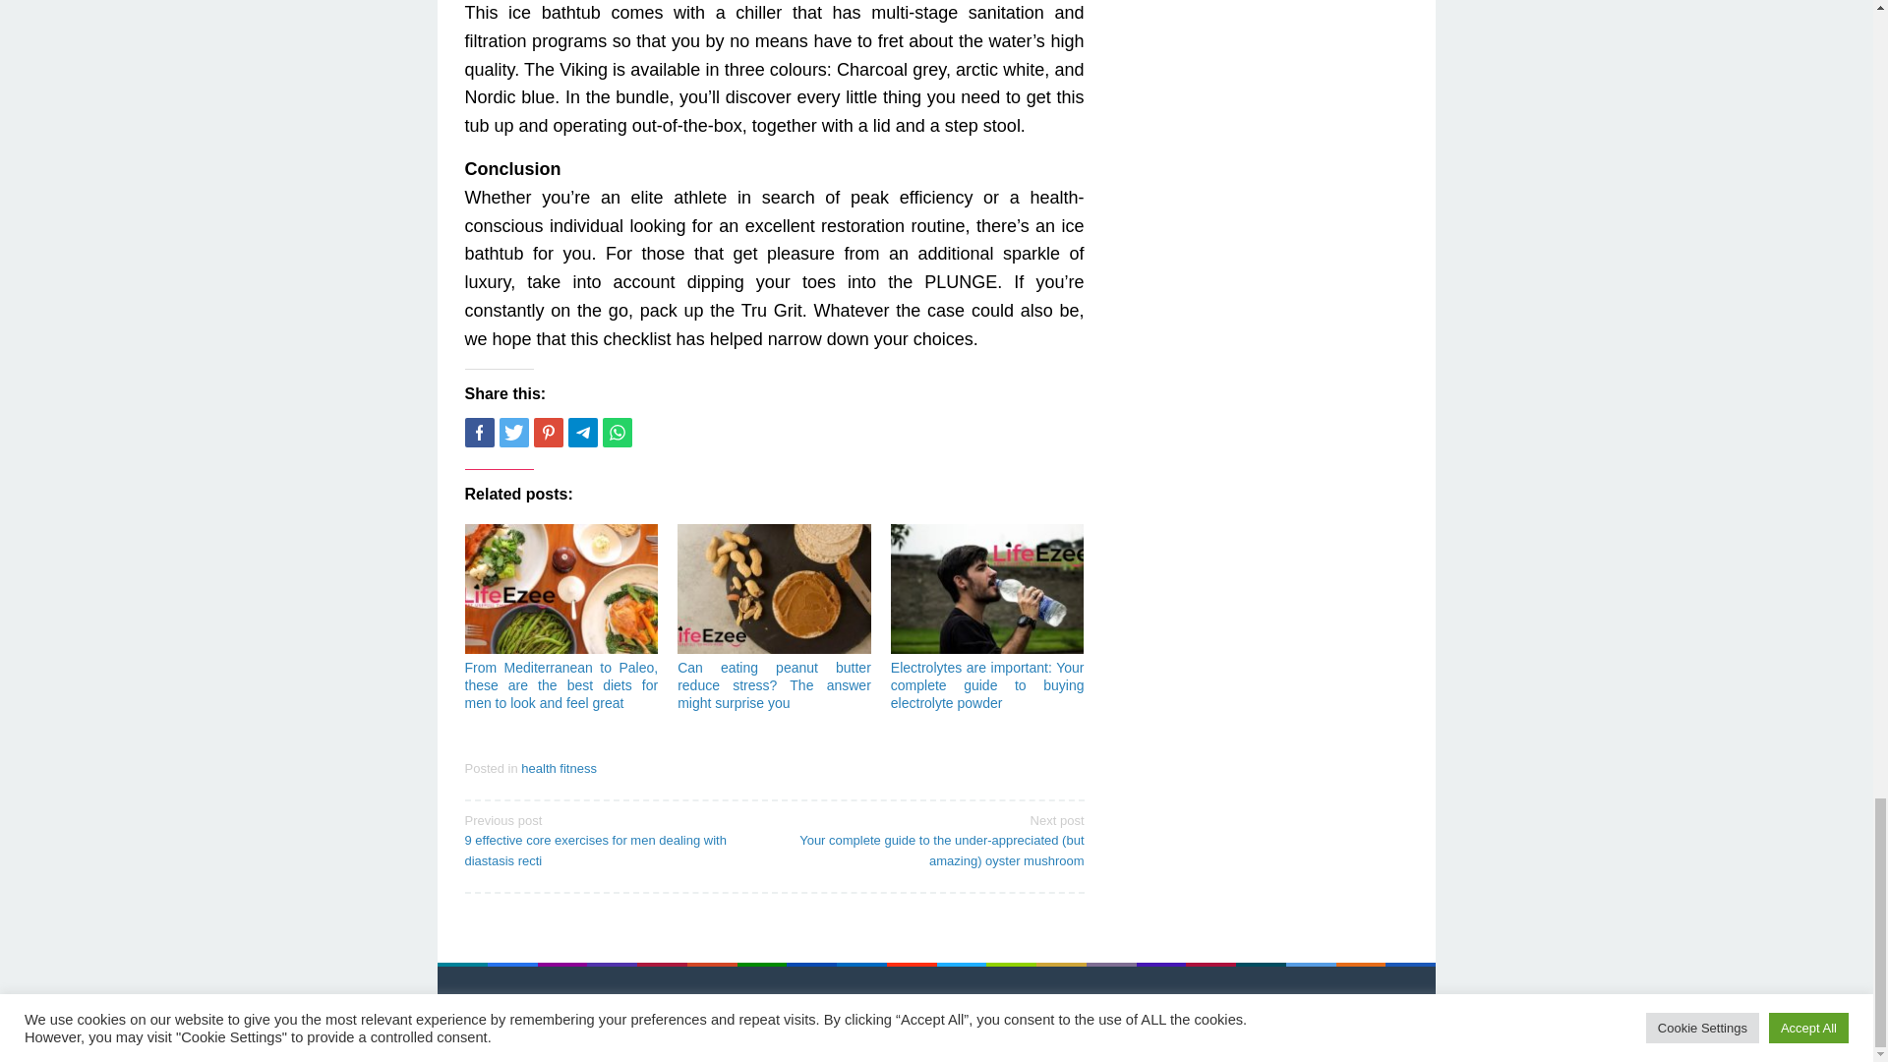 This screenshot has width=1888, height=1062. I want to click on Telegram Share, so click(582, 433).